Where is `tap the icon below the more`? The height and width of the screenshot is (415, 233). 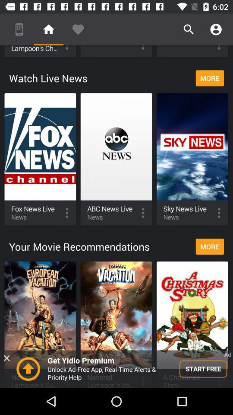 tap the icon below the more is located at coordinates (116, 369).